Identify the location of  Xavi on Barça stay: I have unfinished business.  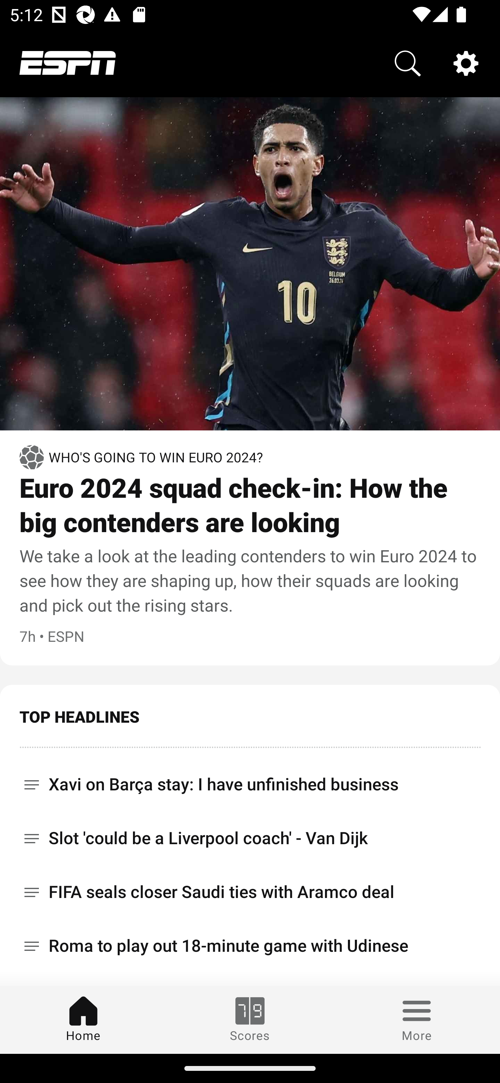
(250, 780).